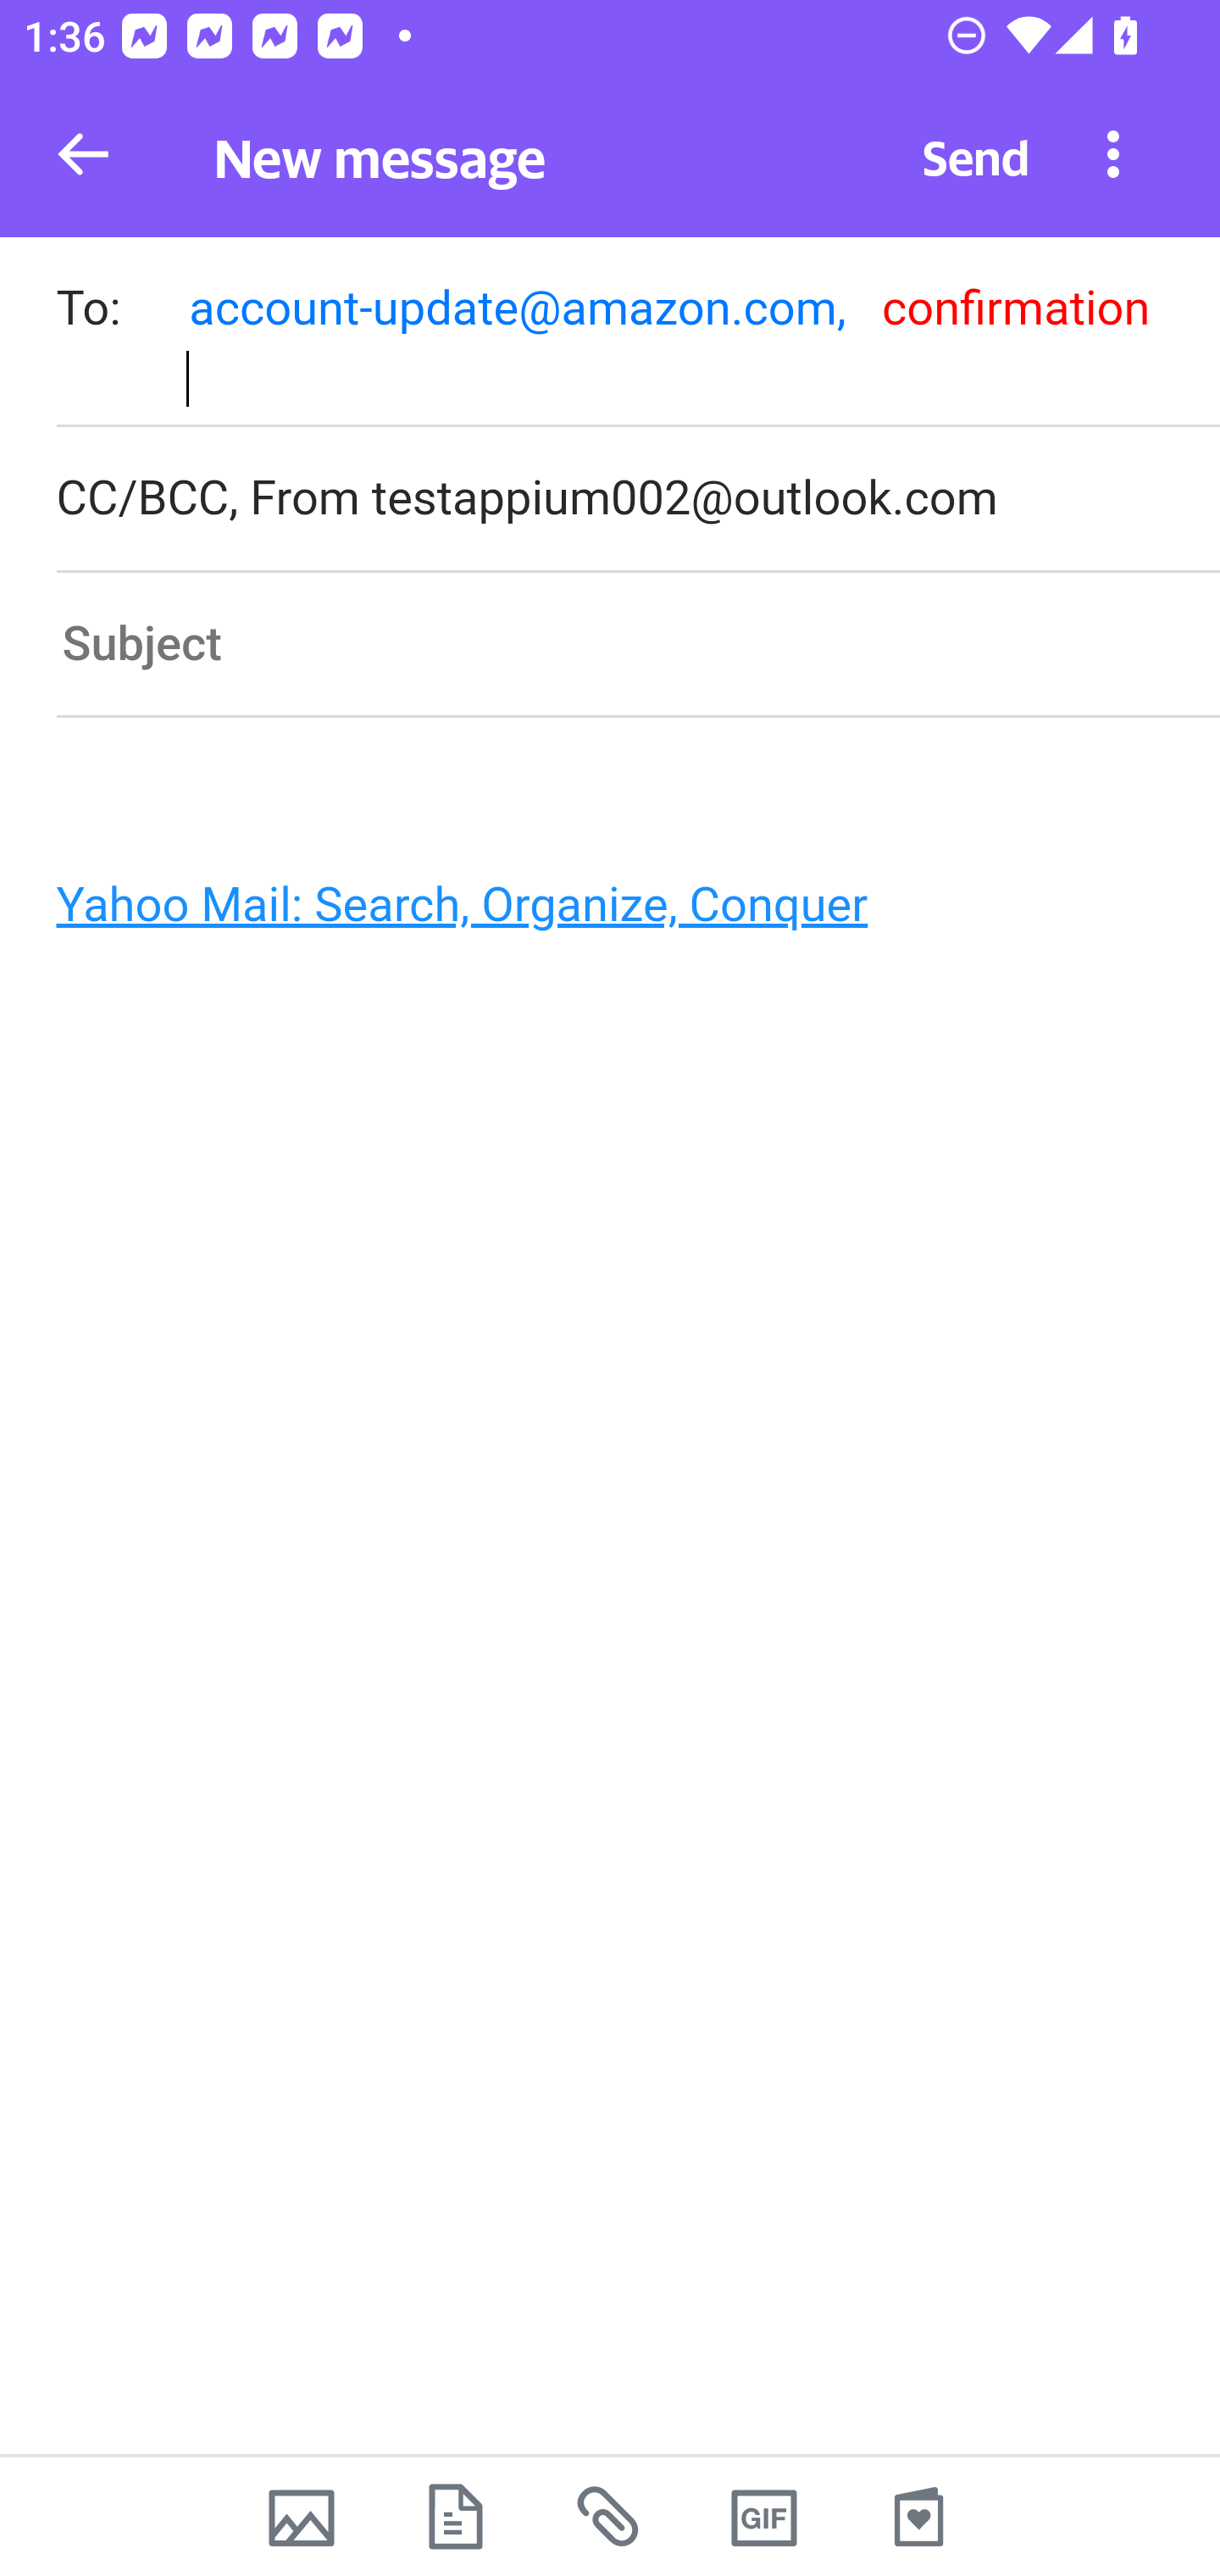  What do you see at coordinates (517, 308) in the screenshot?
I see `account-update@amazon.com,` at bounding box center [517, 308].